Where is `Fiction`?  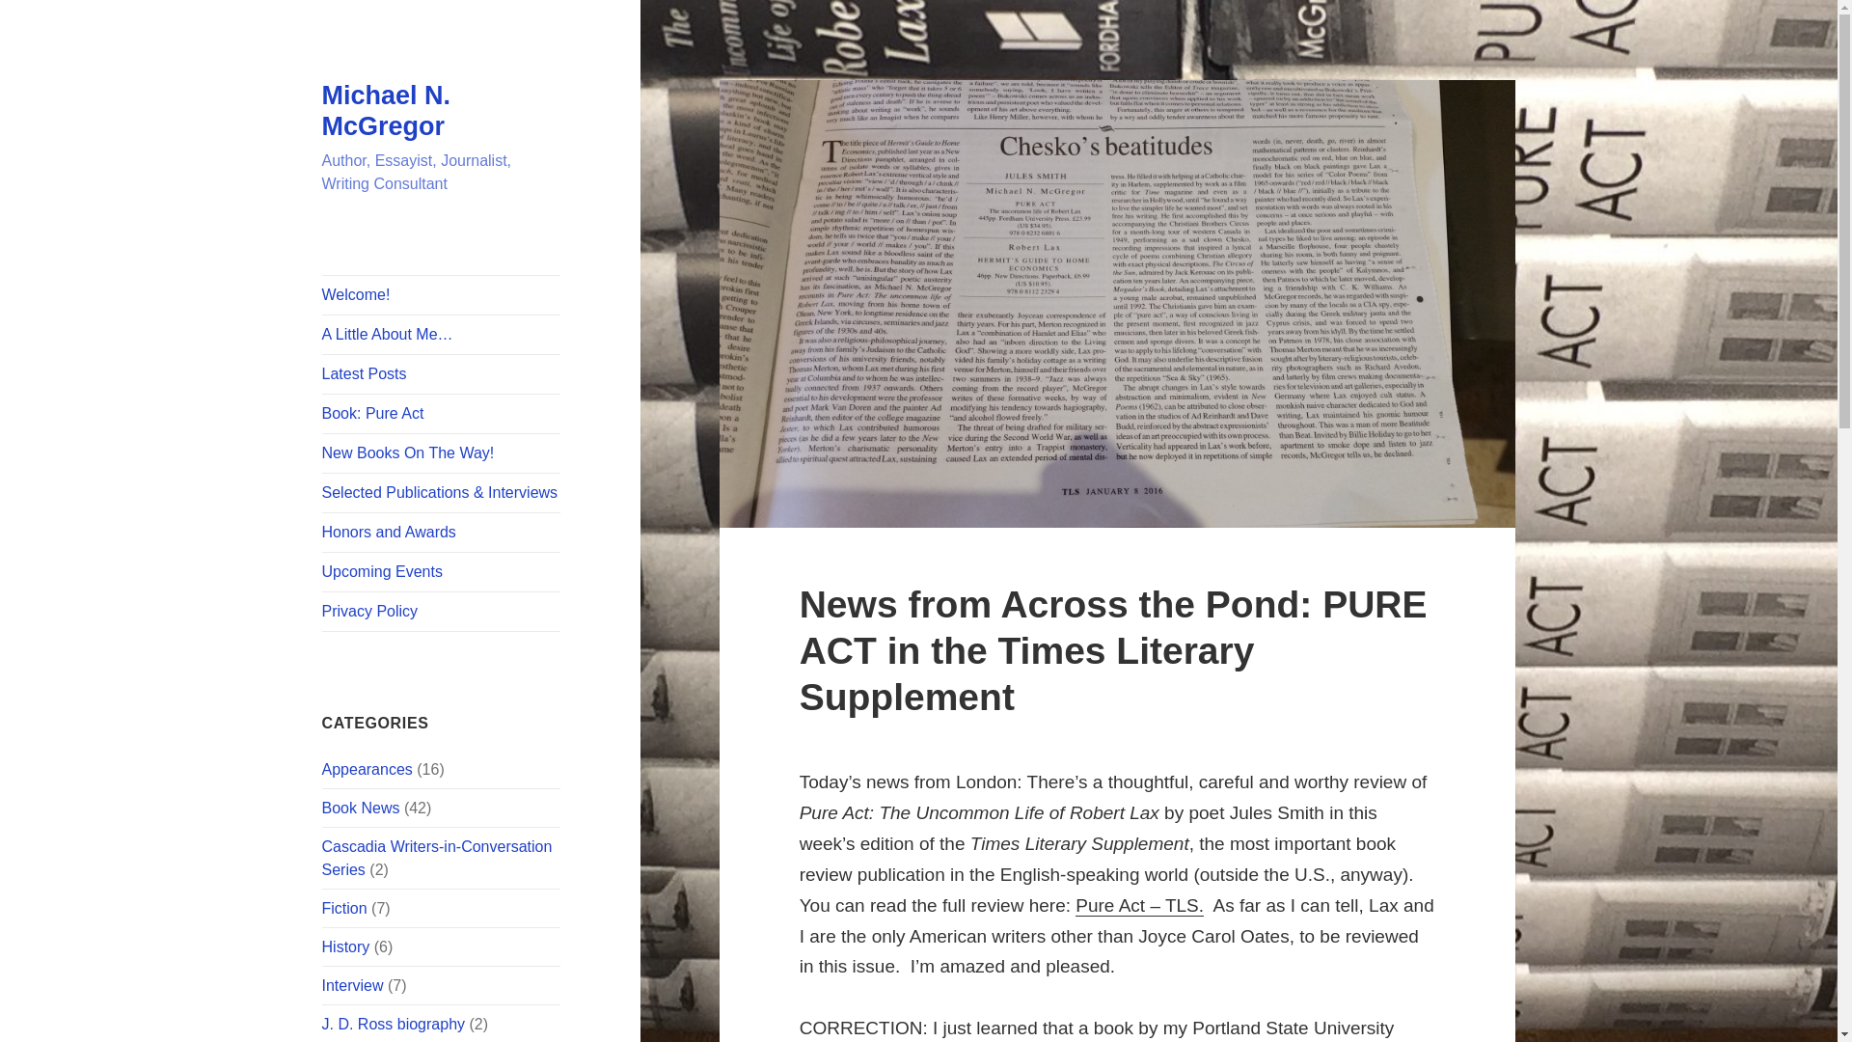 Fiction is located at coordinates (344, 909).